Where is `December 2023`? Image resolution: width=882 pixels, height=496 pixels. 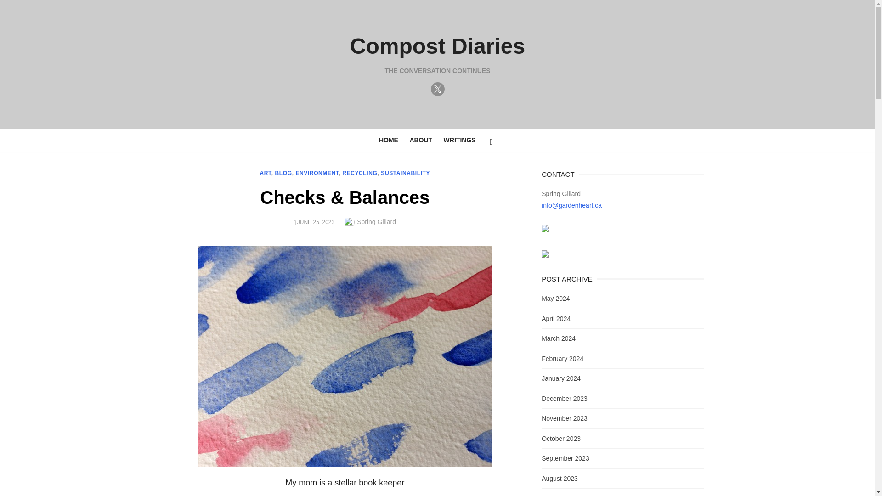 December 2023 is located at coordinates (564, 398).